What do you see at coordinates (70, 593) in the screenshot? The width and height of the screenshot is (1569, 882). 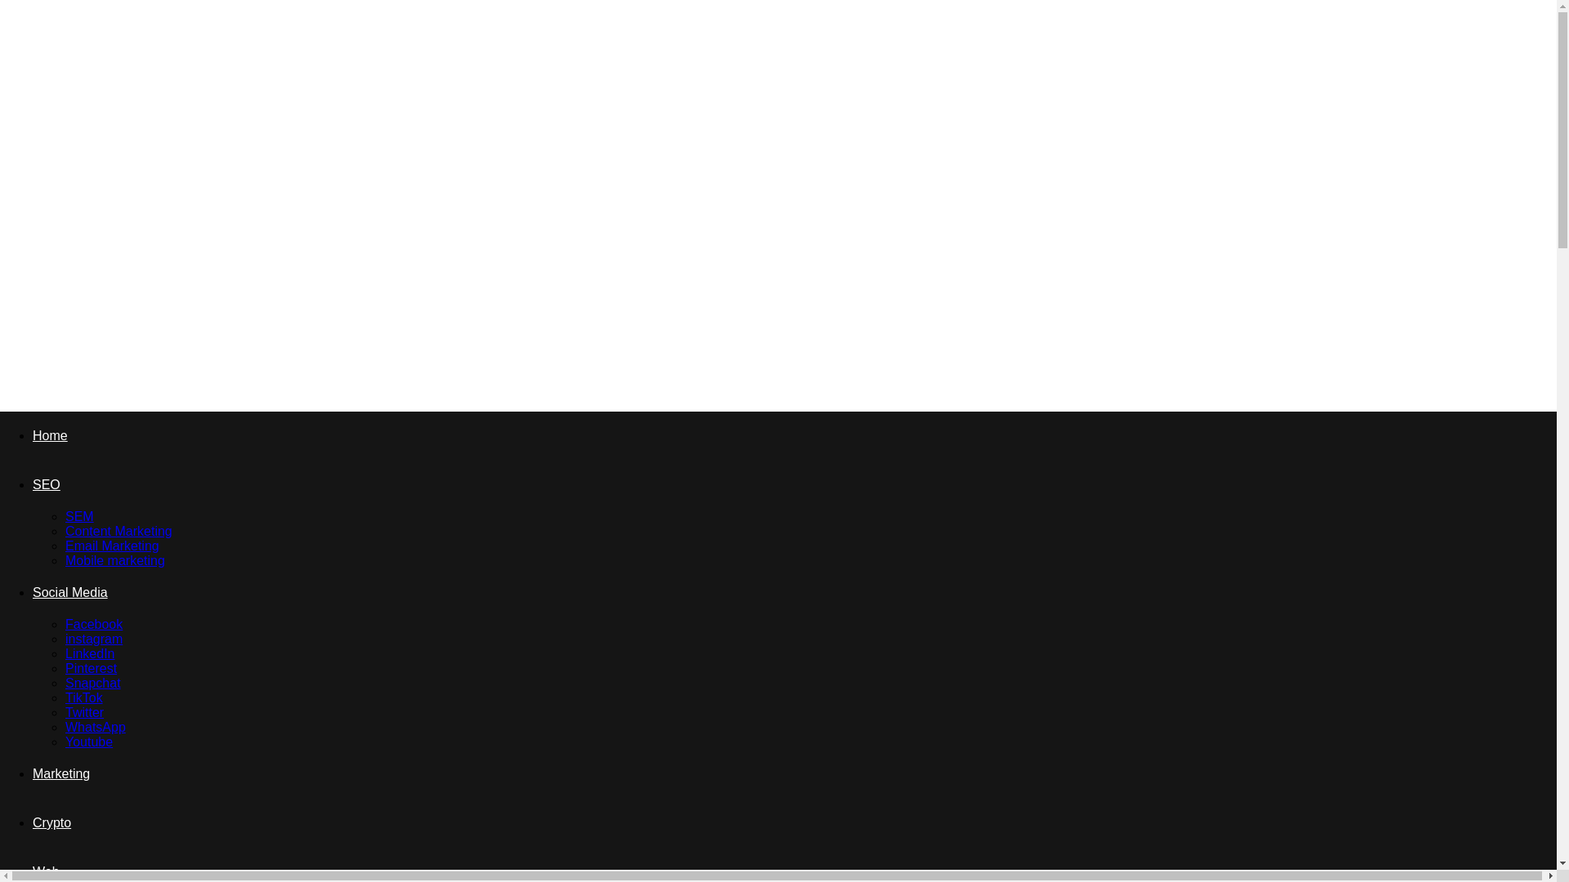 I see `Social Media` at bounding box center [70, 593].